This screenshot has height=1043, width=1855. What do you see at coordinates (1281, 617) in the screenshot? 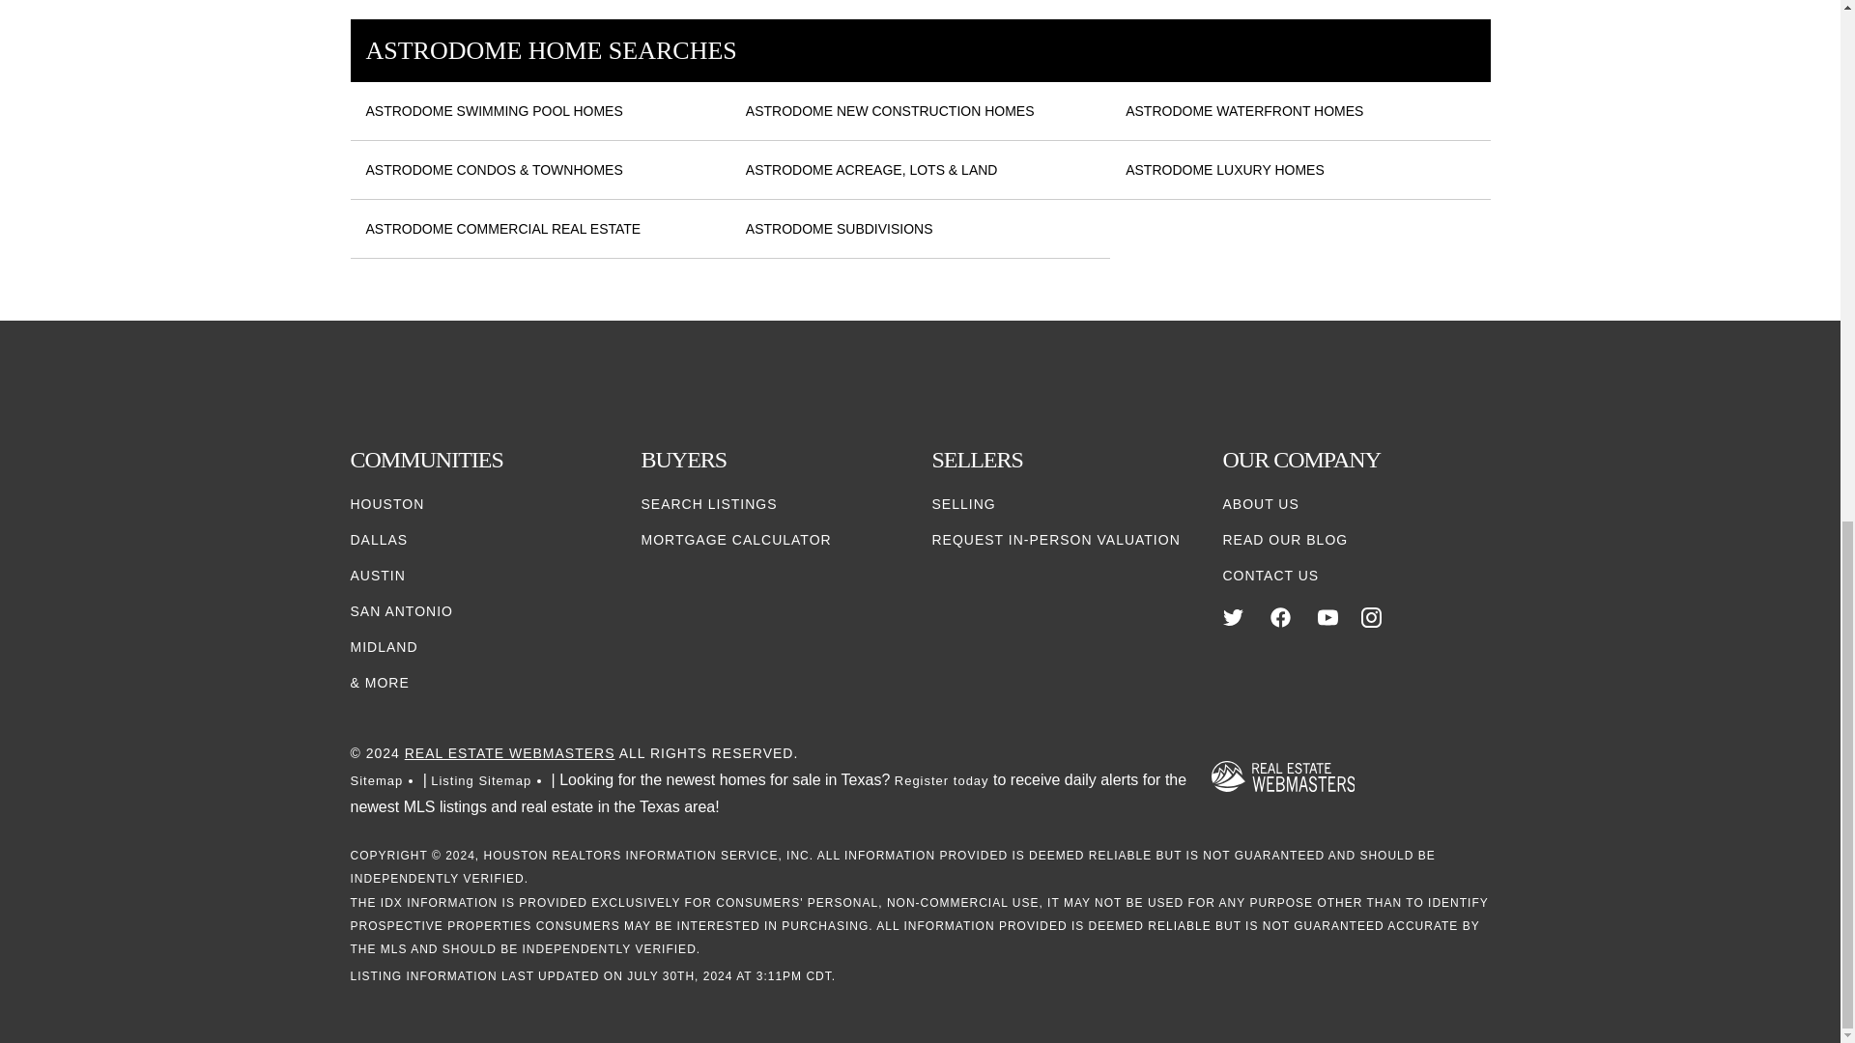
I see `FACEBOOK` at bounding box center [1281, 617].